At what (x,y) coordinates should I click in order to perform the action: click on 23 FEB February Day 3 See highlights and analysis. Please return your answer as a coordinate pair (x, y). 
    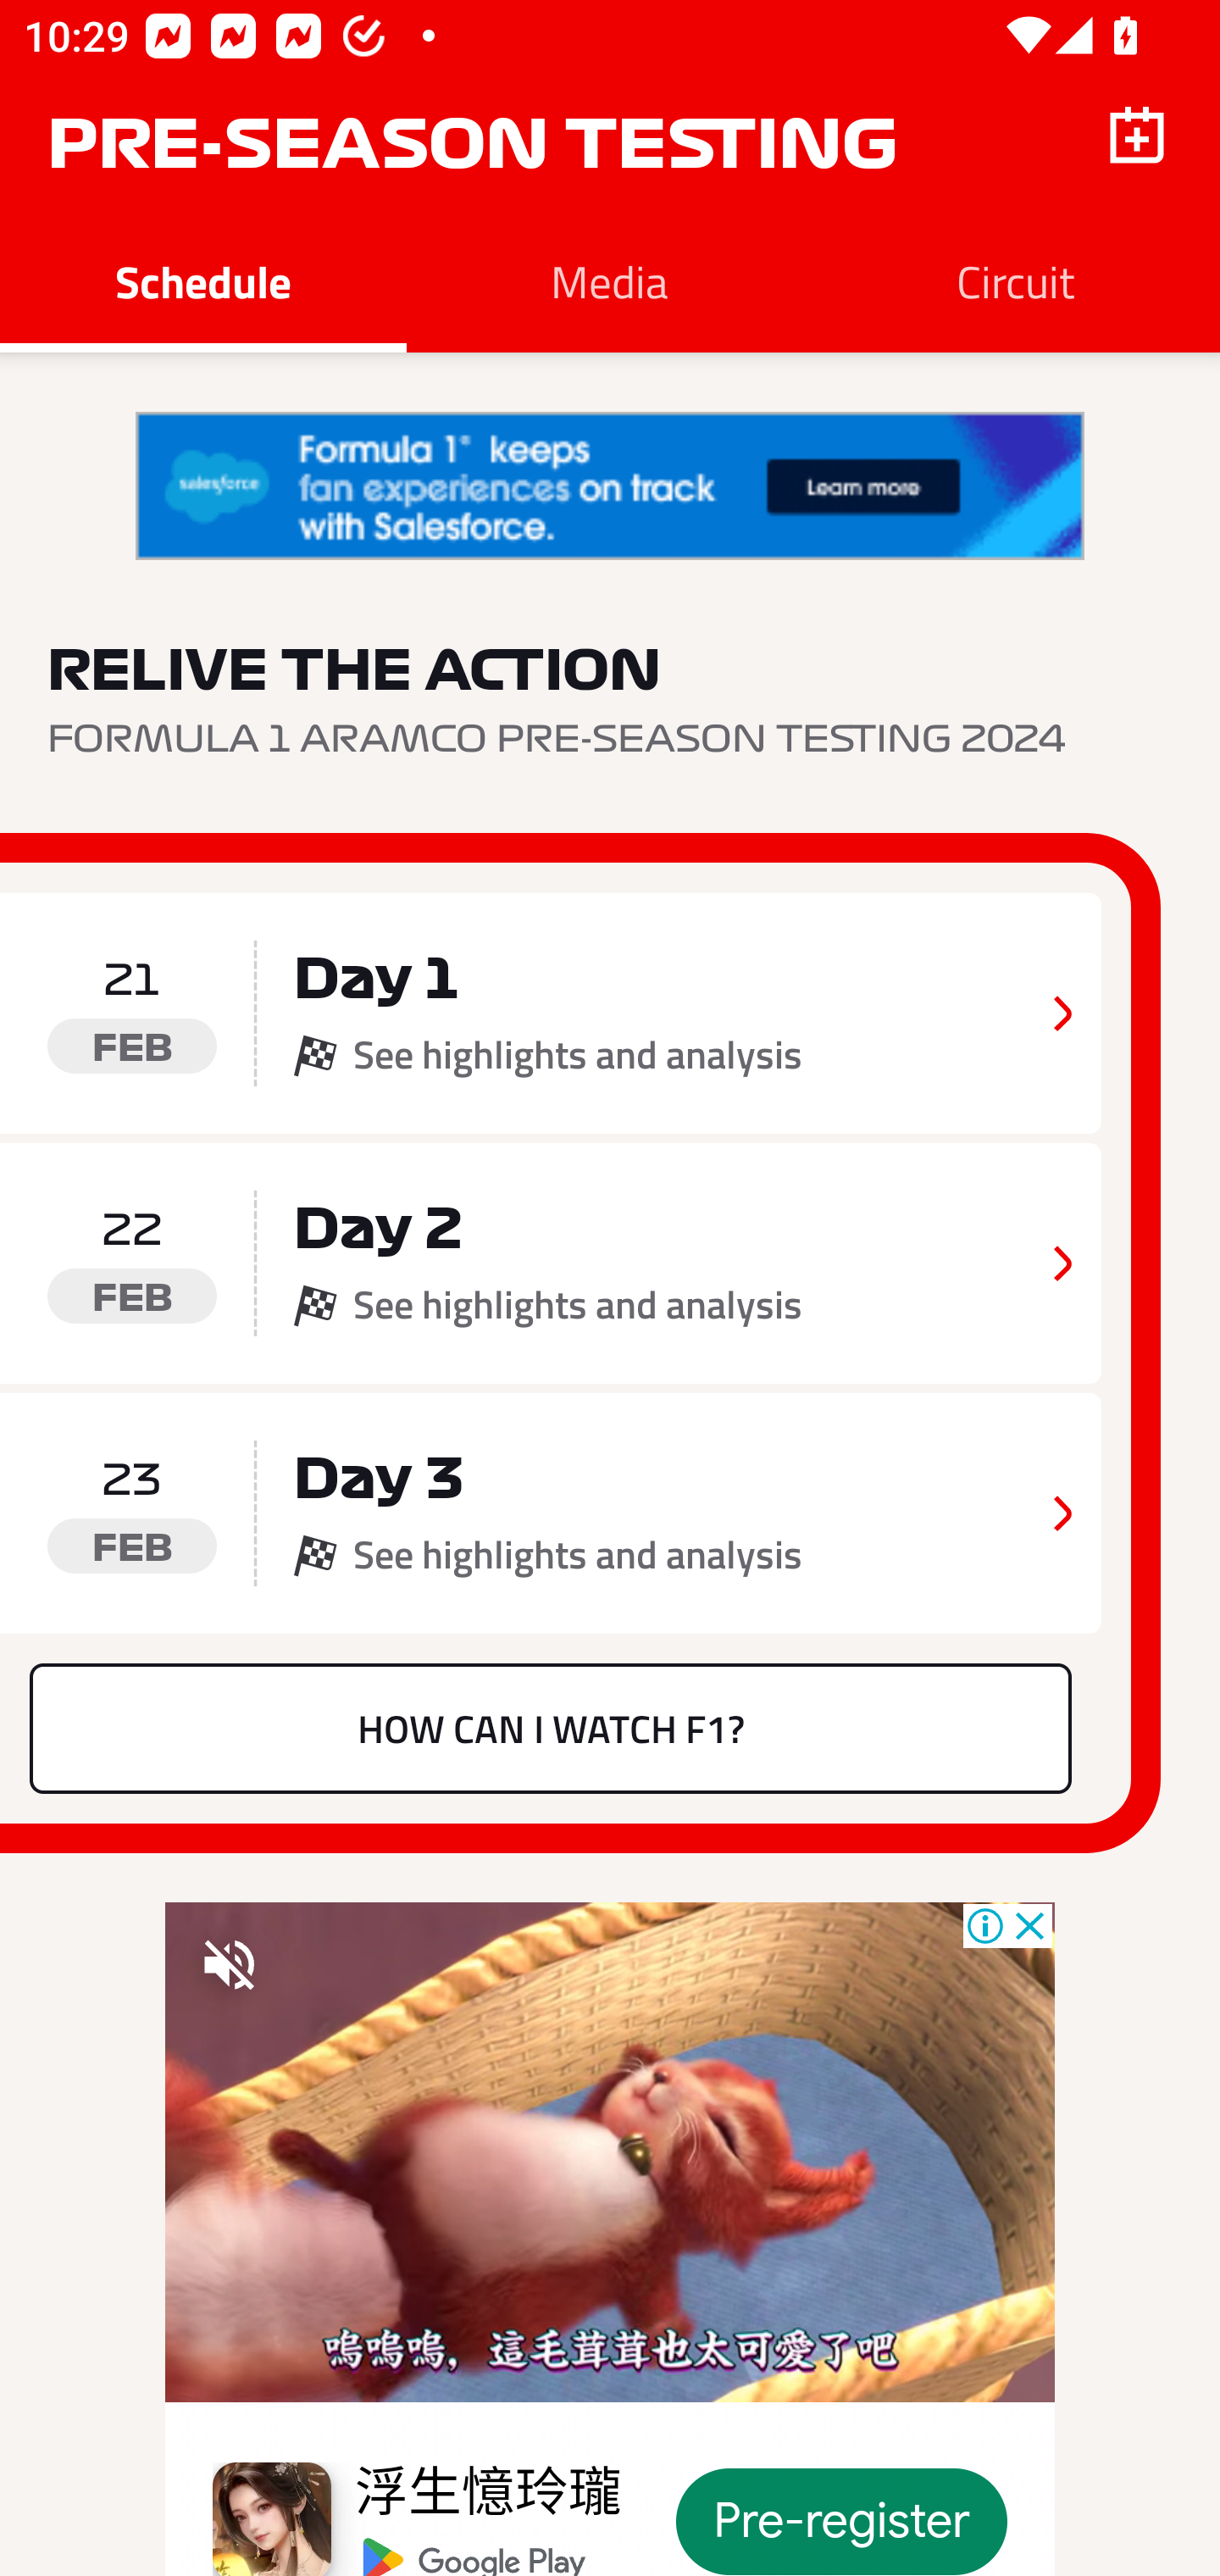
    Looking at the image, I should click on (551, 1513).